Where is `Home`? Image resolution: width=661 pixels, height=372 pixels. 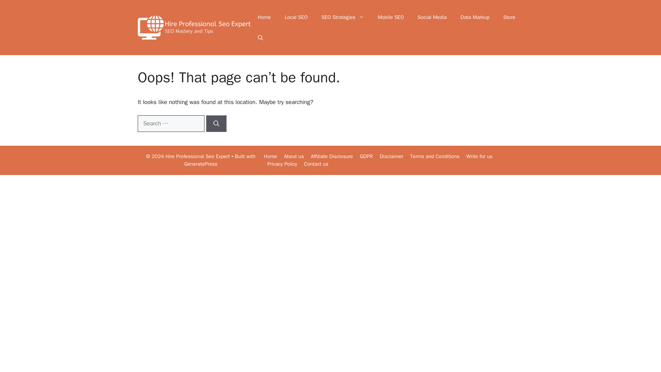 Home is located at coordinates (264, 17).